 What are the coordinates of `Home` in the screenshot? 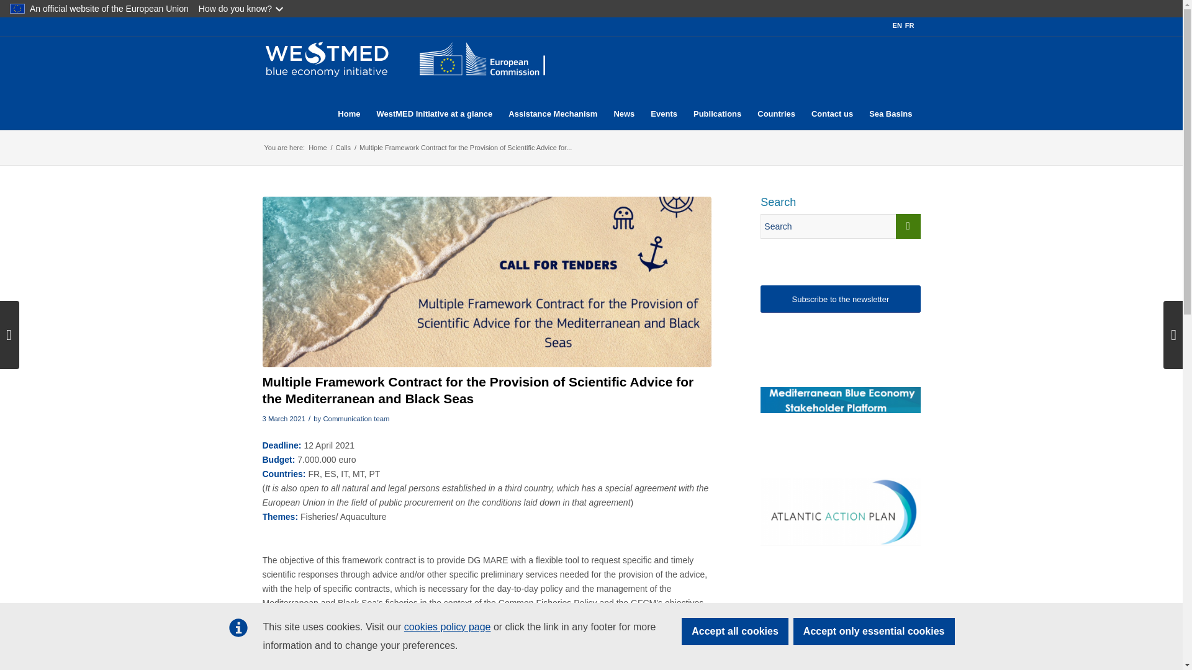 It's located at (317, 148).